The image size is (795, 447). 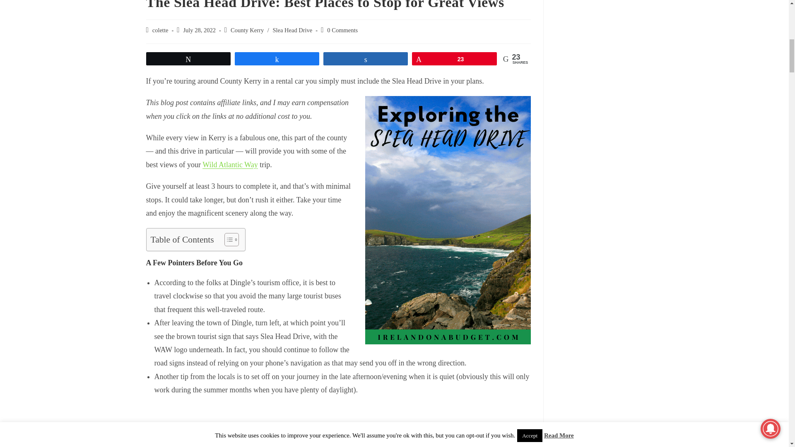 I want to click on Posts by colette, so click(x=161, y=30).